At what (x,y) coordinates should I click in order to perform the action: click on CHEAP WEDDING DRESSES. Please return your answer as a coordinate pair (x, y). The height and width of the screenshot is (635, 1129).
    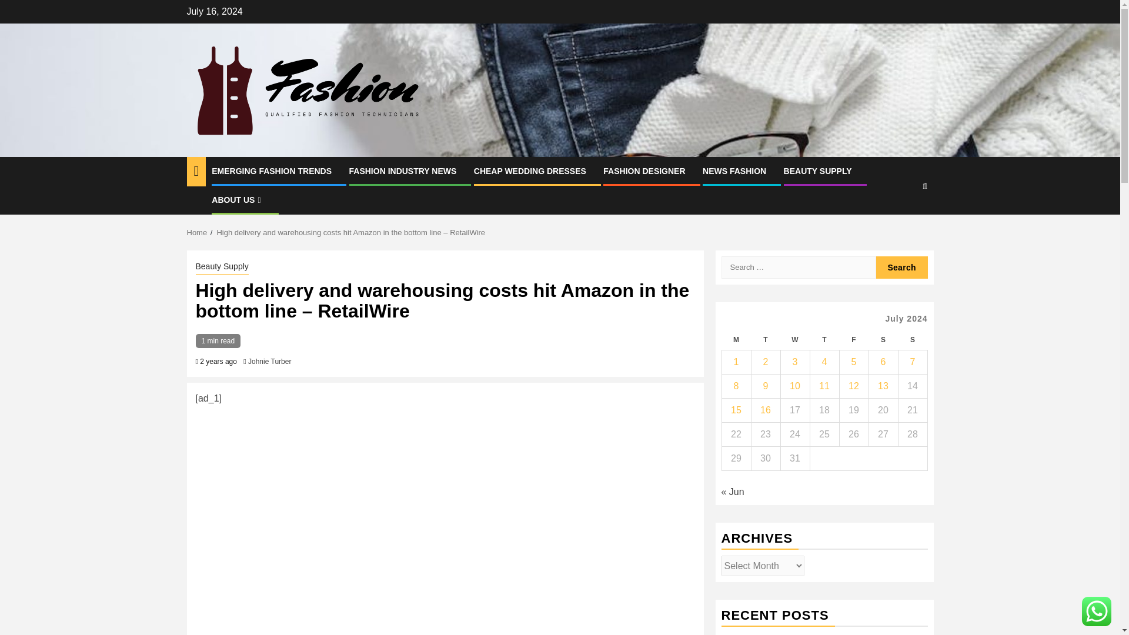
    Looking at the image, I should click on (530, 171).